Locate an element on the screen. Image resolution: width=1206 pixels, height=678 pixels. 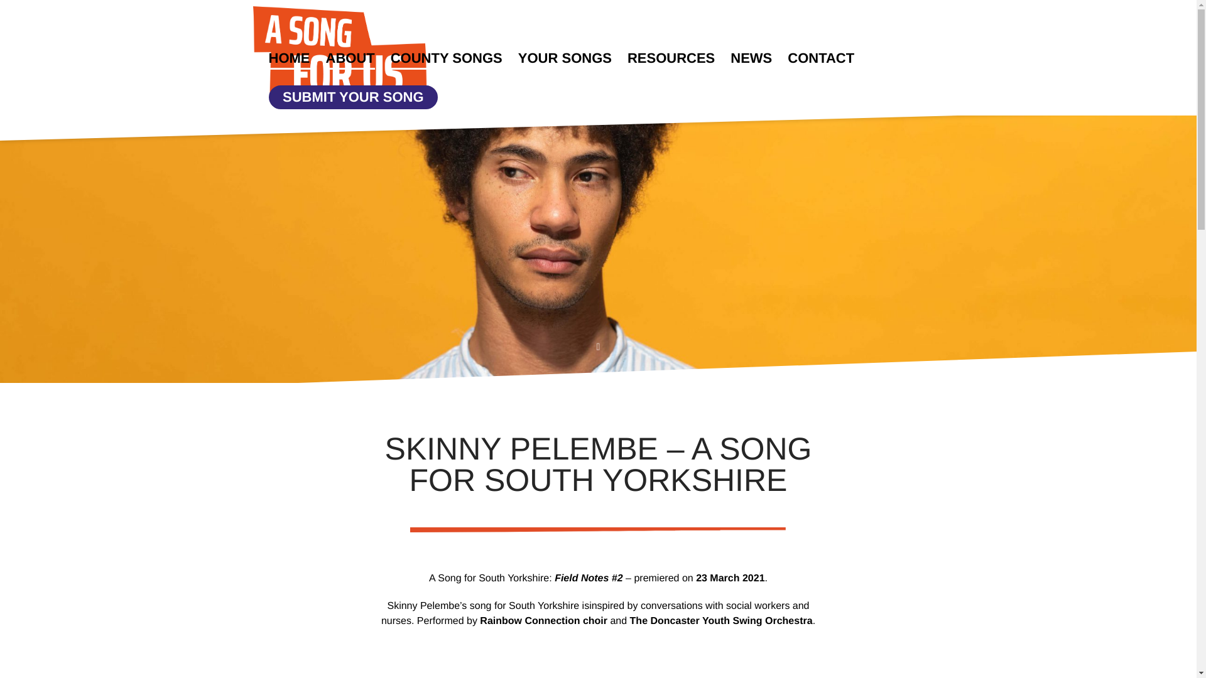
COUNTY SONGS is located at coordinates (447, 59).